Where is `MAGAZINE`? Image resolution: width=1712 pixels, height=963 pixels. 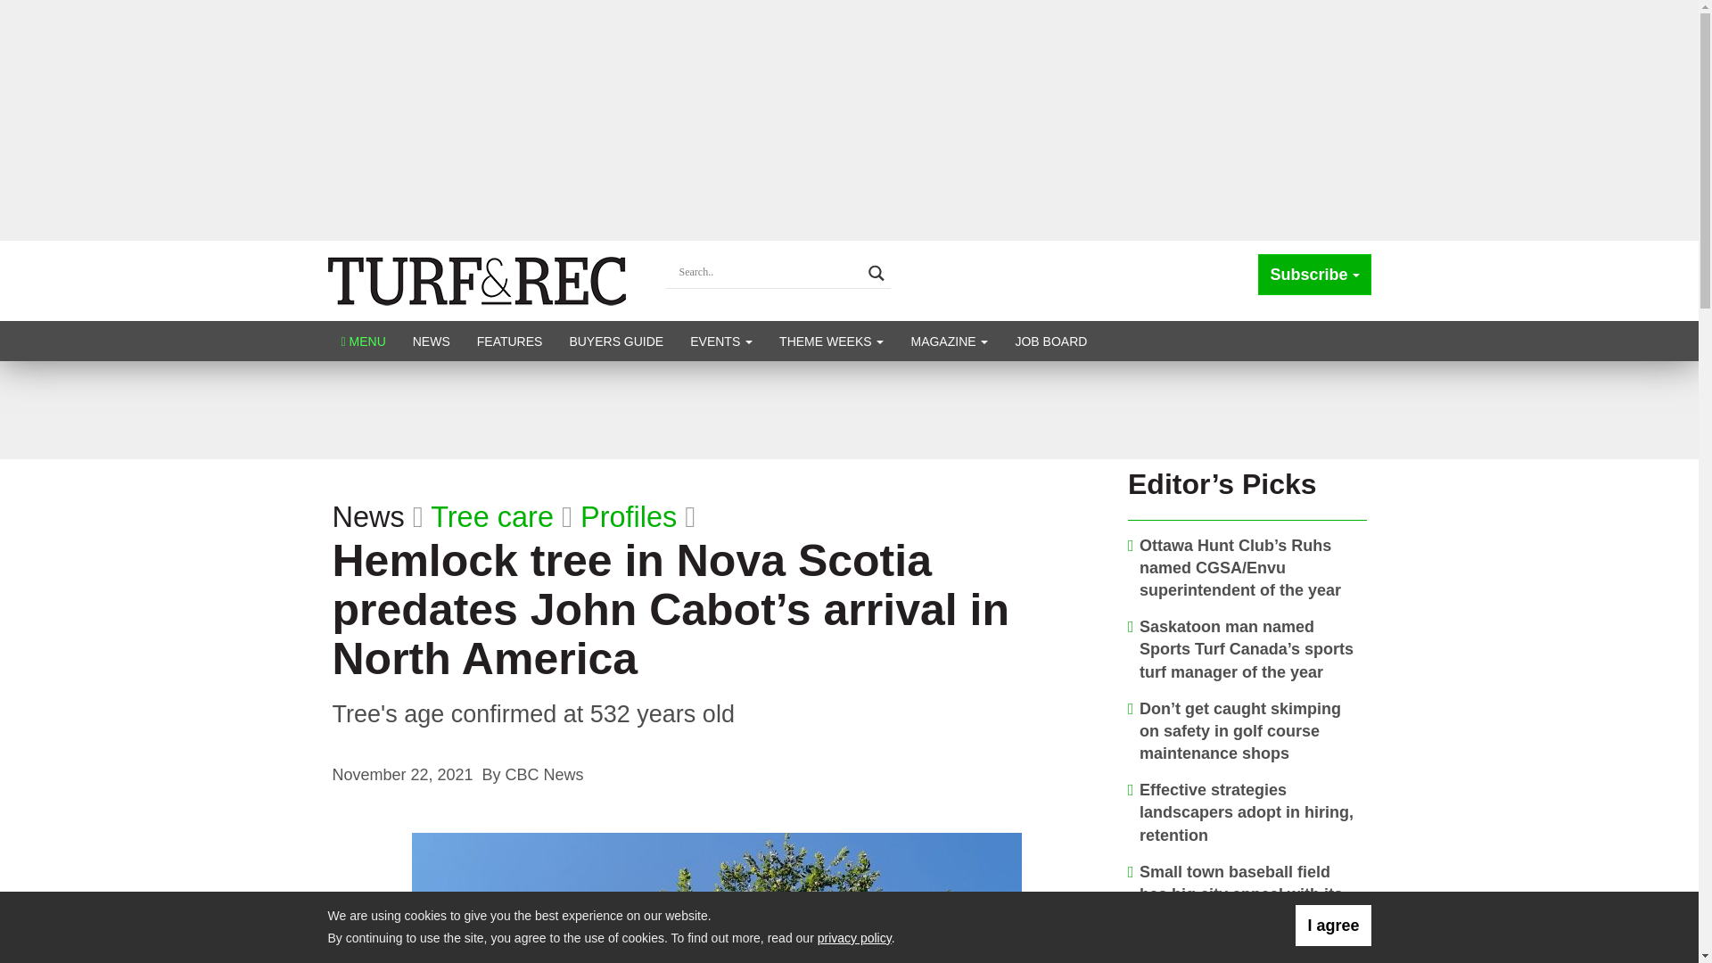
MAGAZINE is located at coordinates (949, 341).